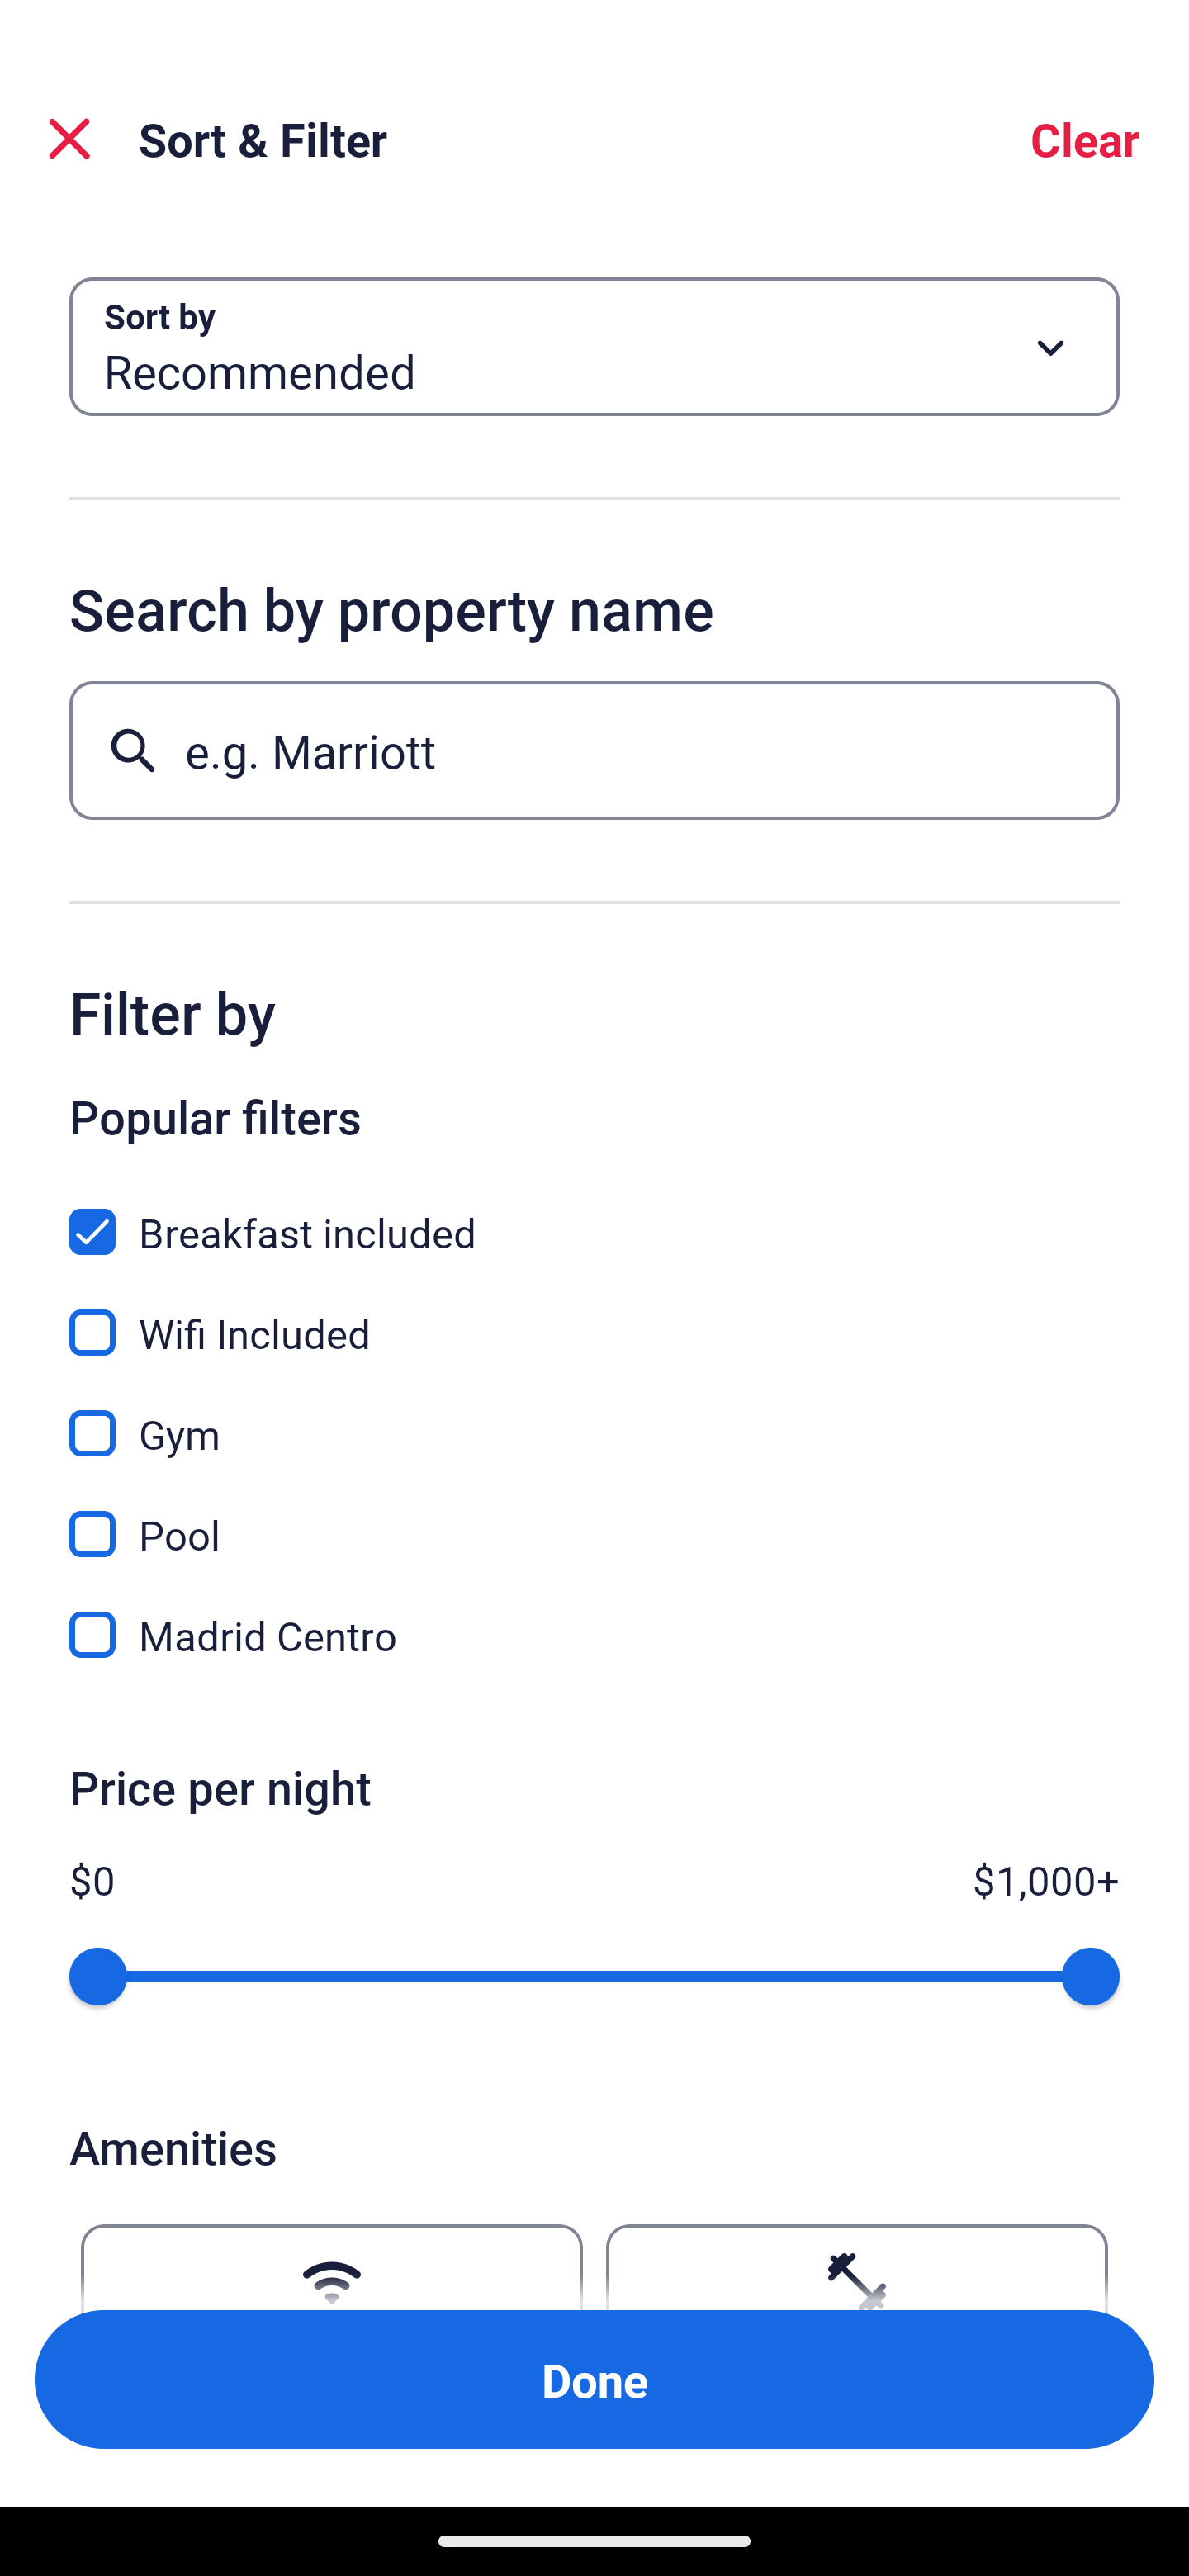 The width and height of the screenshot is (1189, 2576). What do you see at coordinates (594, 347) in the screenshot?
I see `Sort by Button Recommended` at bounding box center [594, 347].